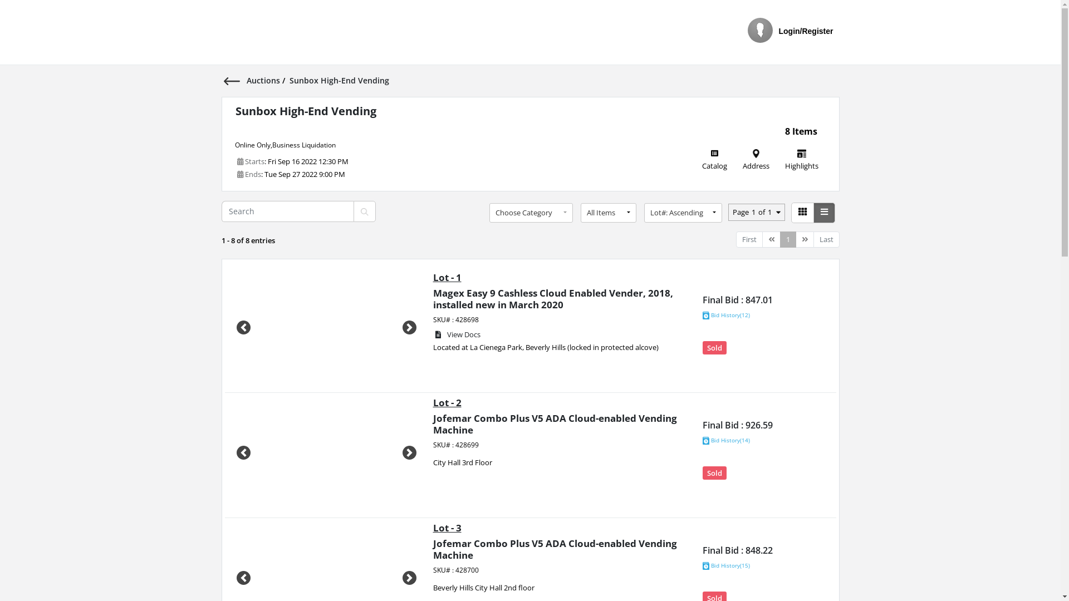  Describe the element at coordinates (235, 80) in the screenshot. I see `Go Back` at that location.